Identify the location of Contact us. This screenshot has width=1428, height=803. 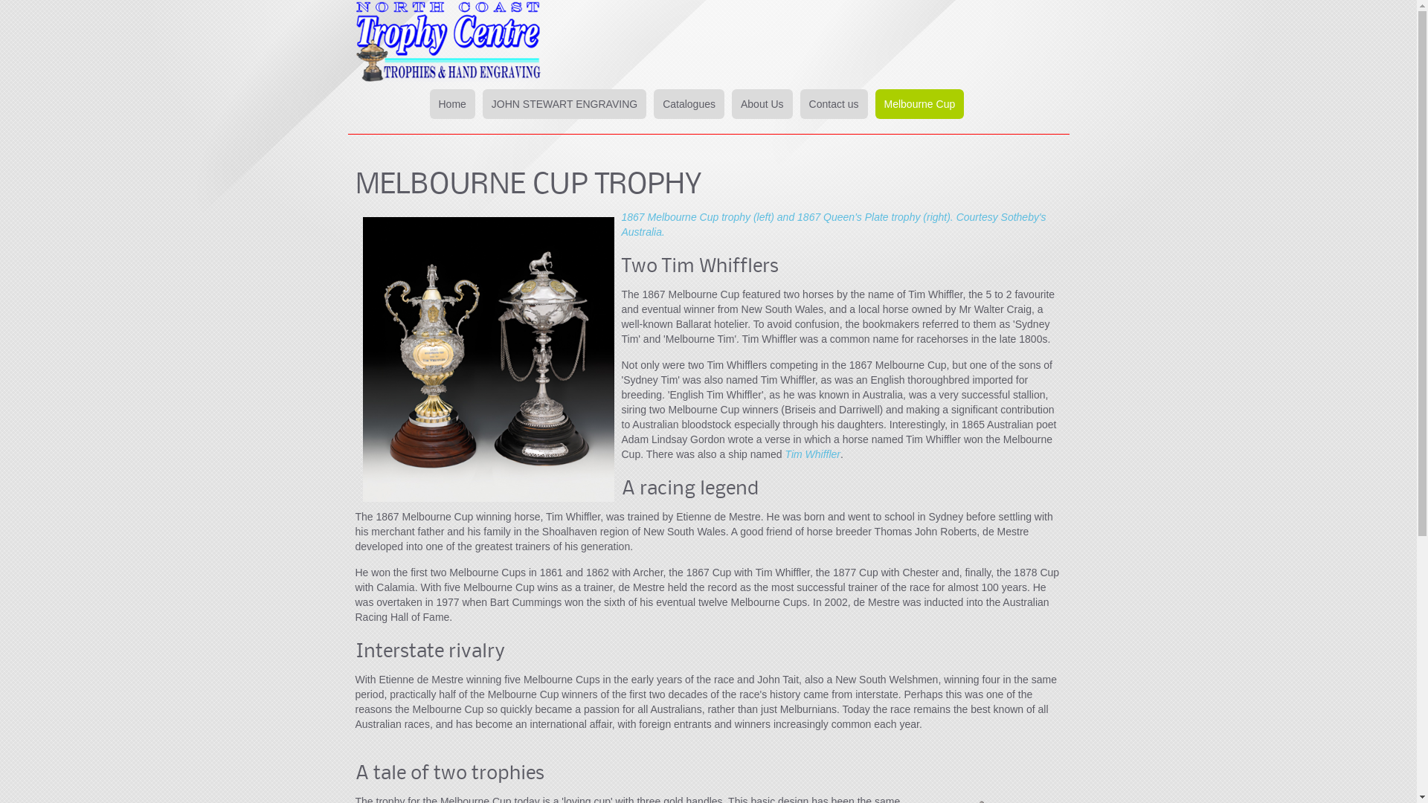
(834, 104).